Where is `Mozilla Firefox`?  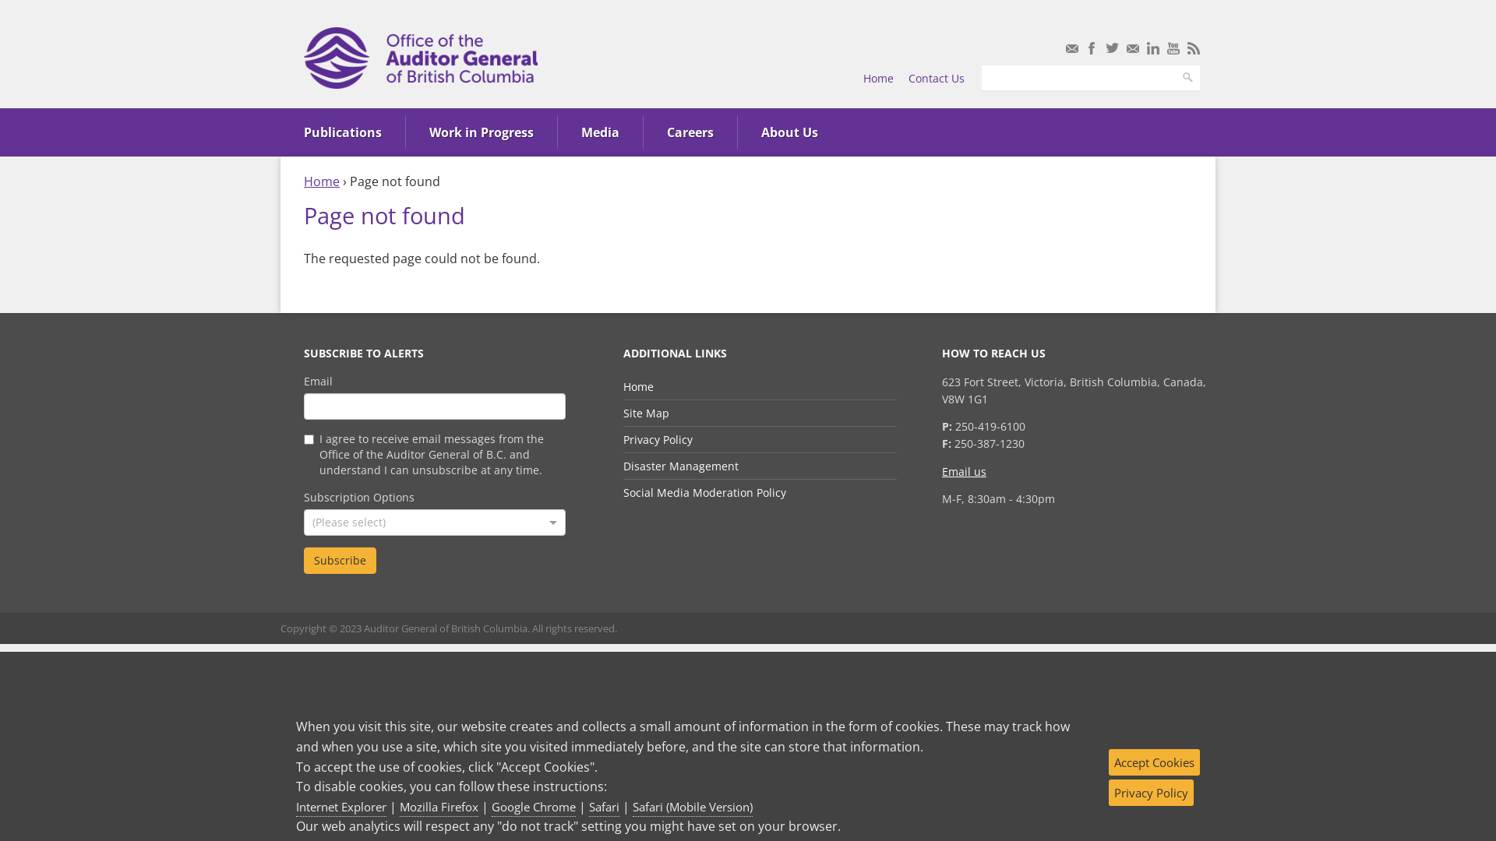 Mozilla Firefox is located at coordinates (439, 808).